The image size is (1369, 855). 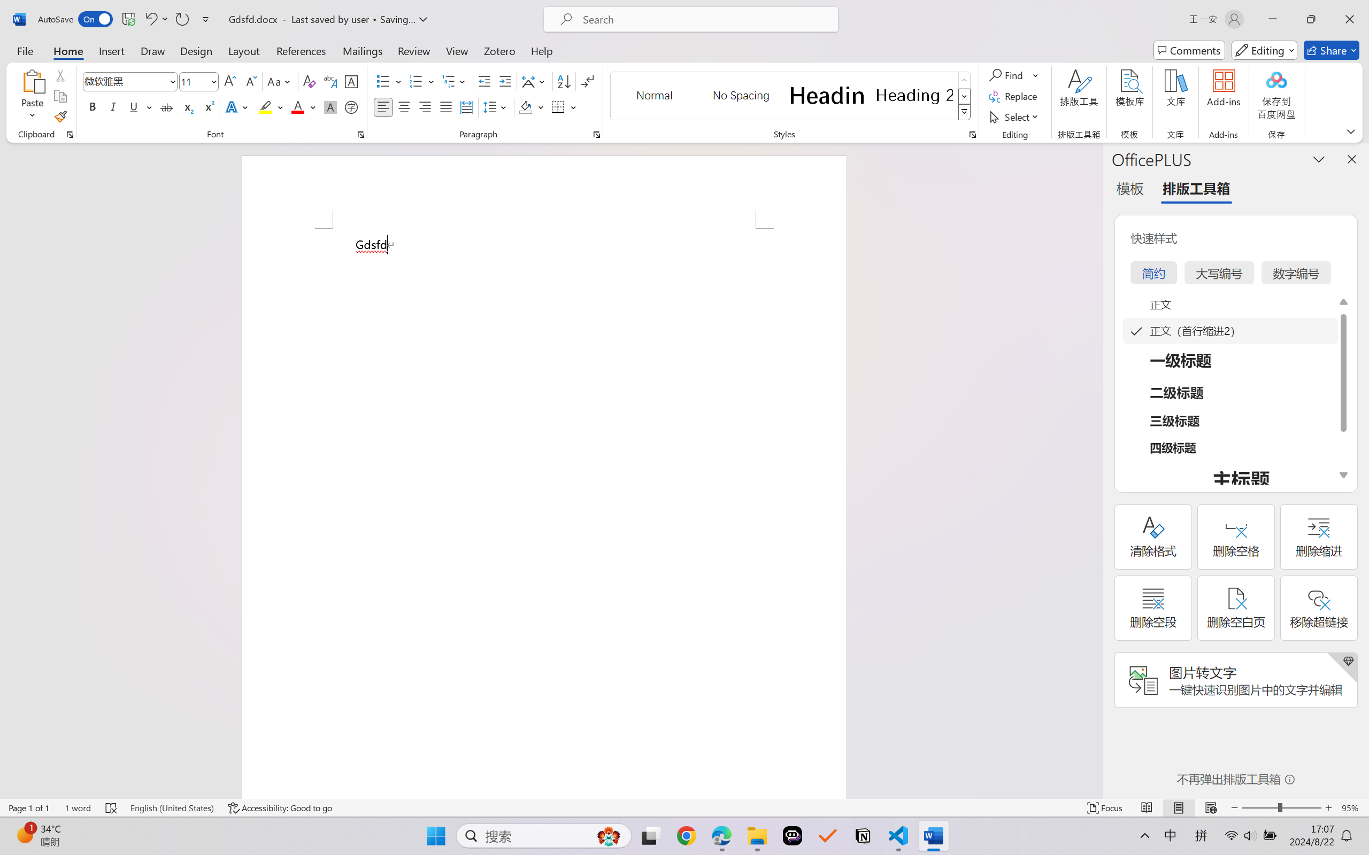 What do you see at coordinates (298, 107) in the screenshot?
I see `Font Color Red` at bounding box center [298, 107].